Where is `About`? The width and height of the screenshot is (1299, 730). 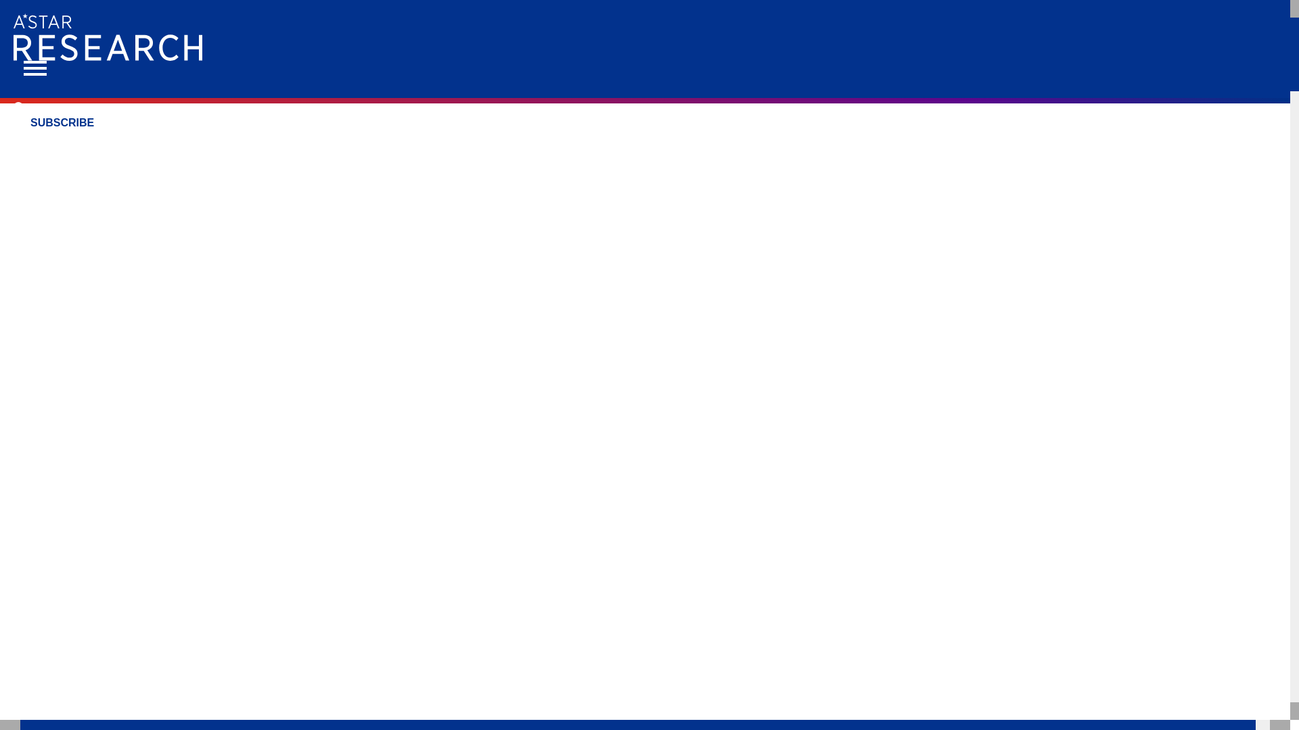 About is located at coordinates (365, 147).